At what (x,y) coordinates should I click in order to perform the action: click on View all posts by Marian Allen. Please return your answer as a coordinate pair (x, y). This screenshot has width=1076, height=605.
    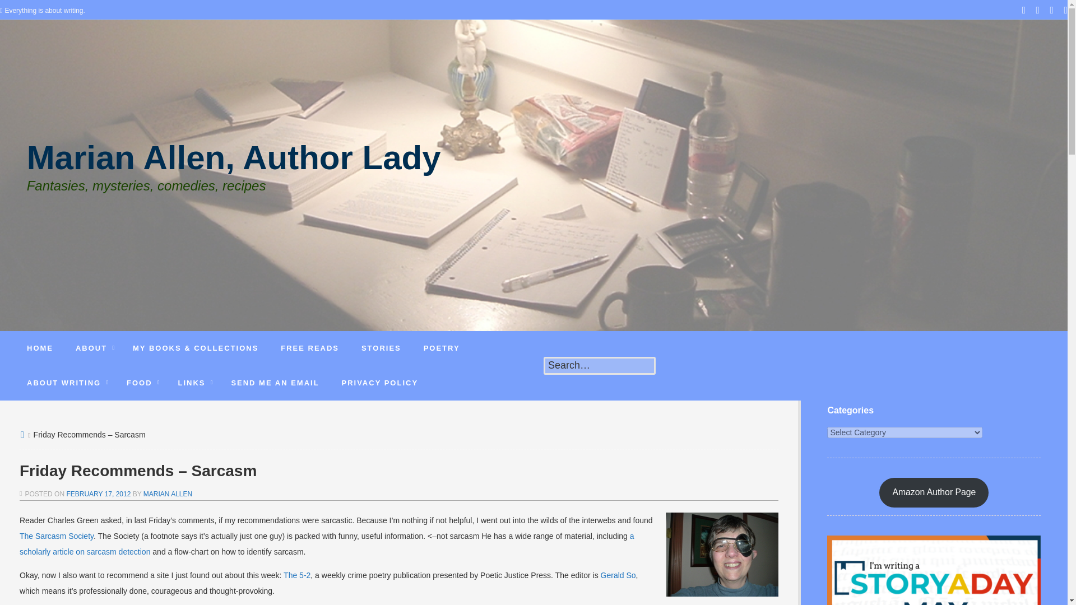
    Looking at the image, I should click on (168, 494).